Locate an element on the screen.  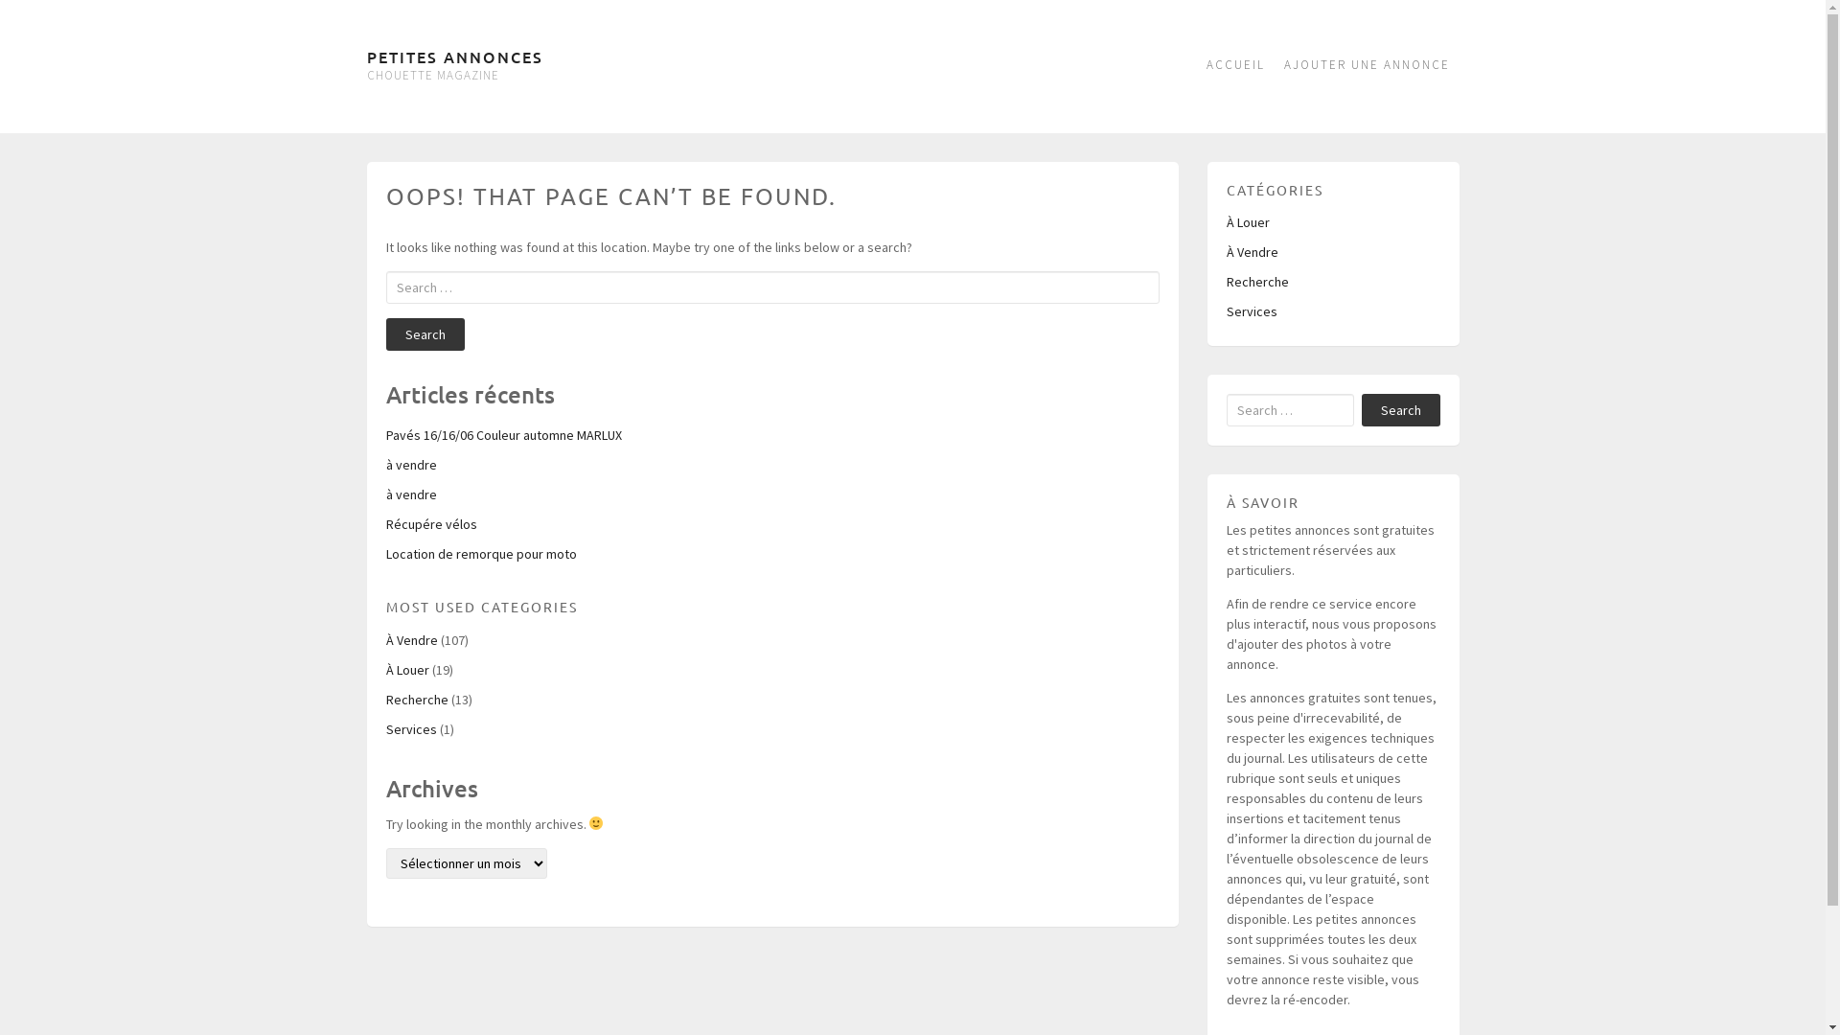
Recherche is located at coordinates (1257, 282).